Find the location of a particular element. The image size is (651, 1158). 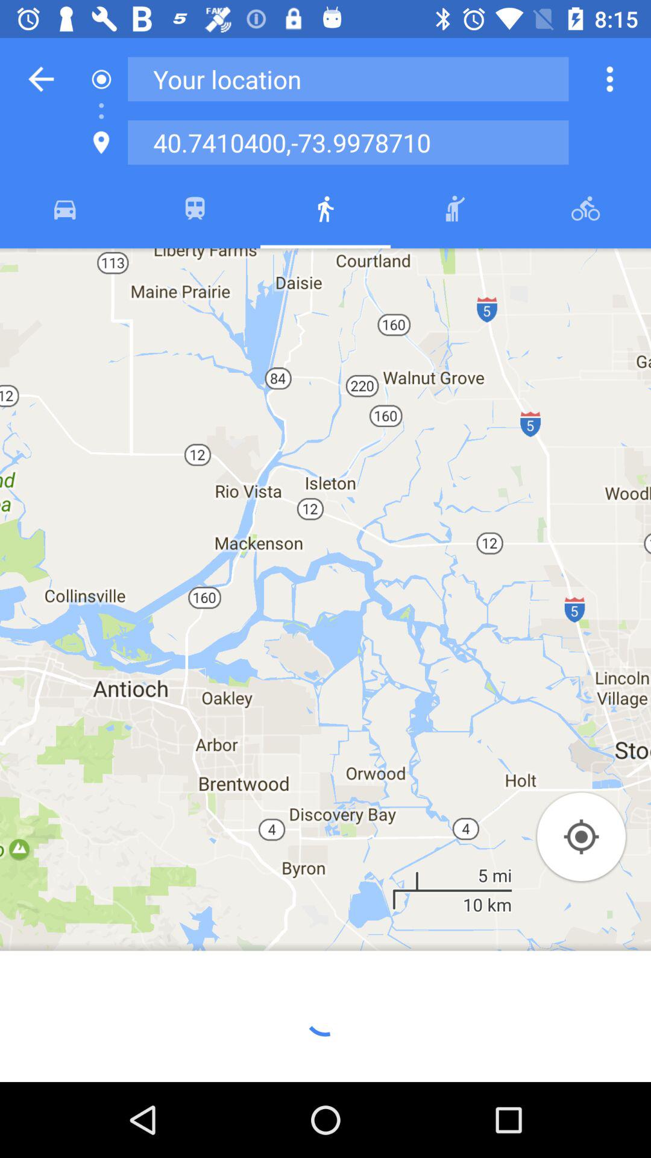

click on the destination icon is located at coordinates (101, 142).